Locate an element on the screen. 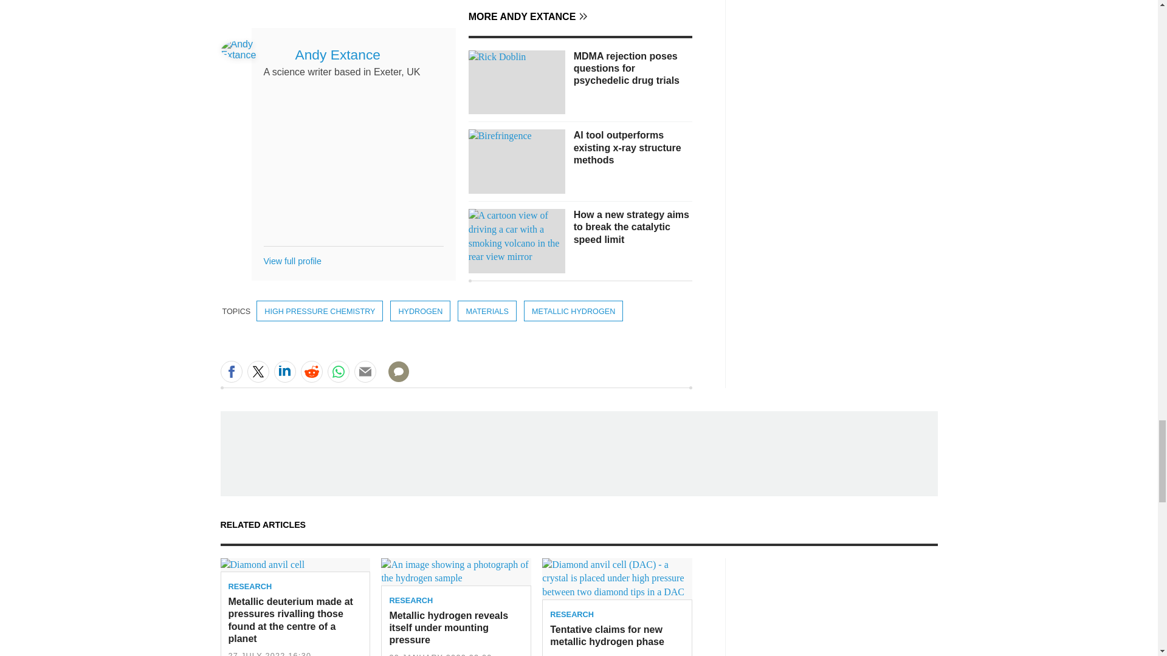  NO COMMENTS is located at coordinates (394, 379).